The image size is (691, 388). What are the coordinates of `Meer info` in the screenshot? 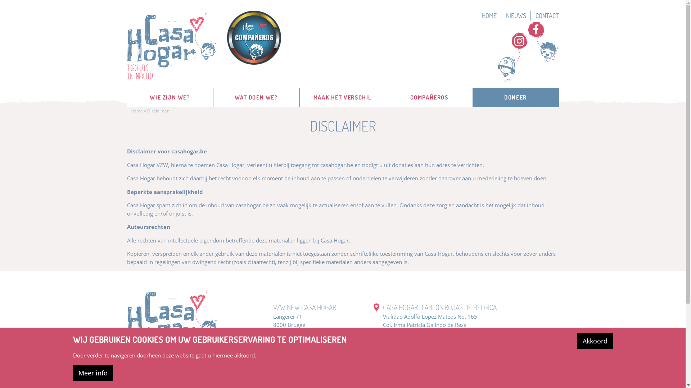 It's located at (93, 373).